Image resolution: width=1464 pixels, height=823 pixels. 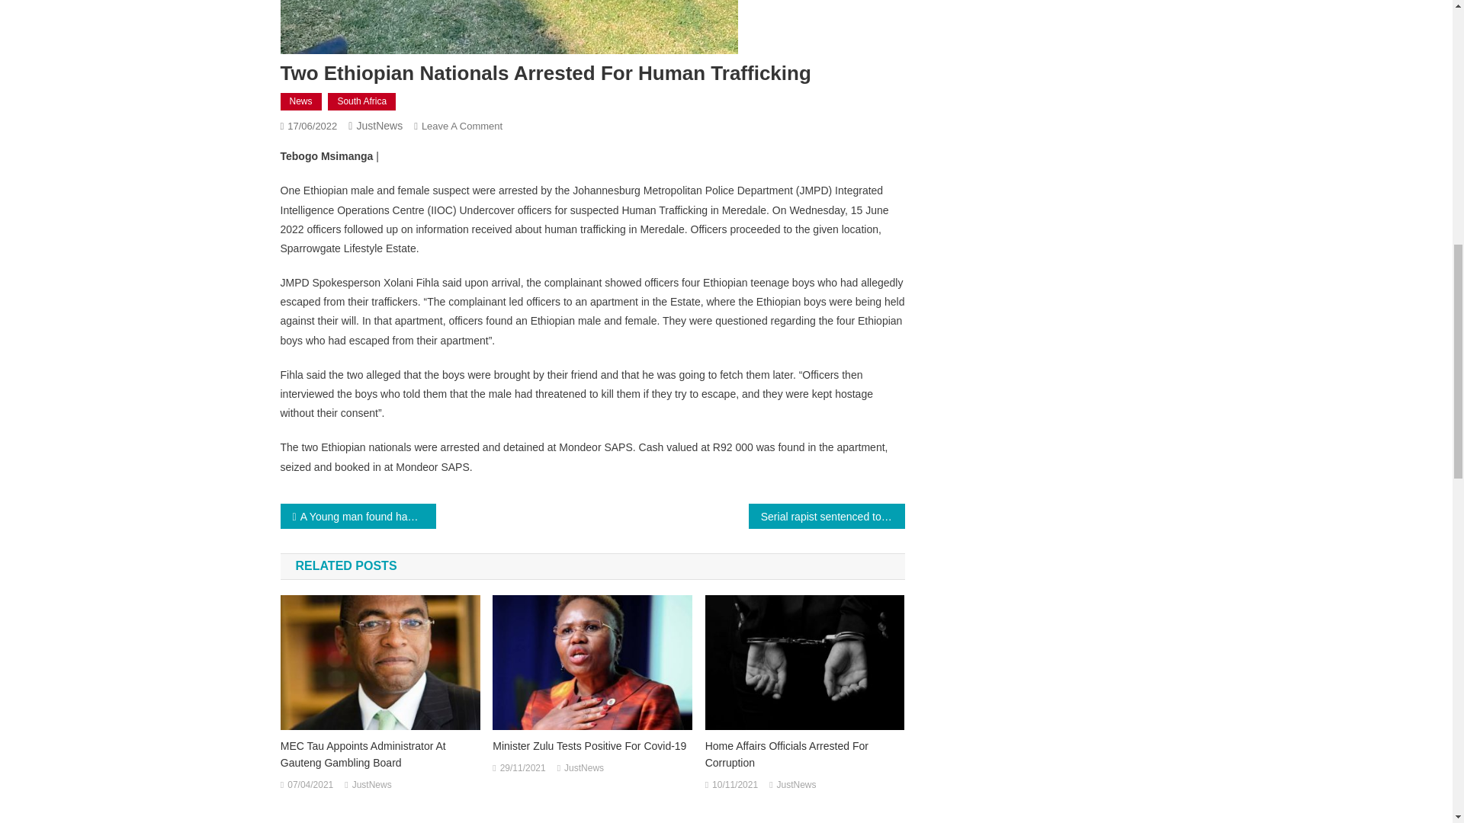 What do you see at coordinates (361, 102) in the screenshot?
I see `South Africa` at bounding box center [361, 102].